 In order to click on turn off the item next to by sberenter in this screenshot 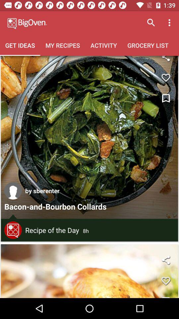, I will do `click(13, 191)`.